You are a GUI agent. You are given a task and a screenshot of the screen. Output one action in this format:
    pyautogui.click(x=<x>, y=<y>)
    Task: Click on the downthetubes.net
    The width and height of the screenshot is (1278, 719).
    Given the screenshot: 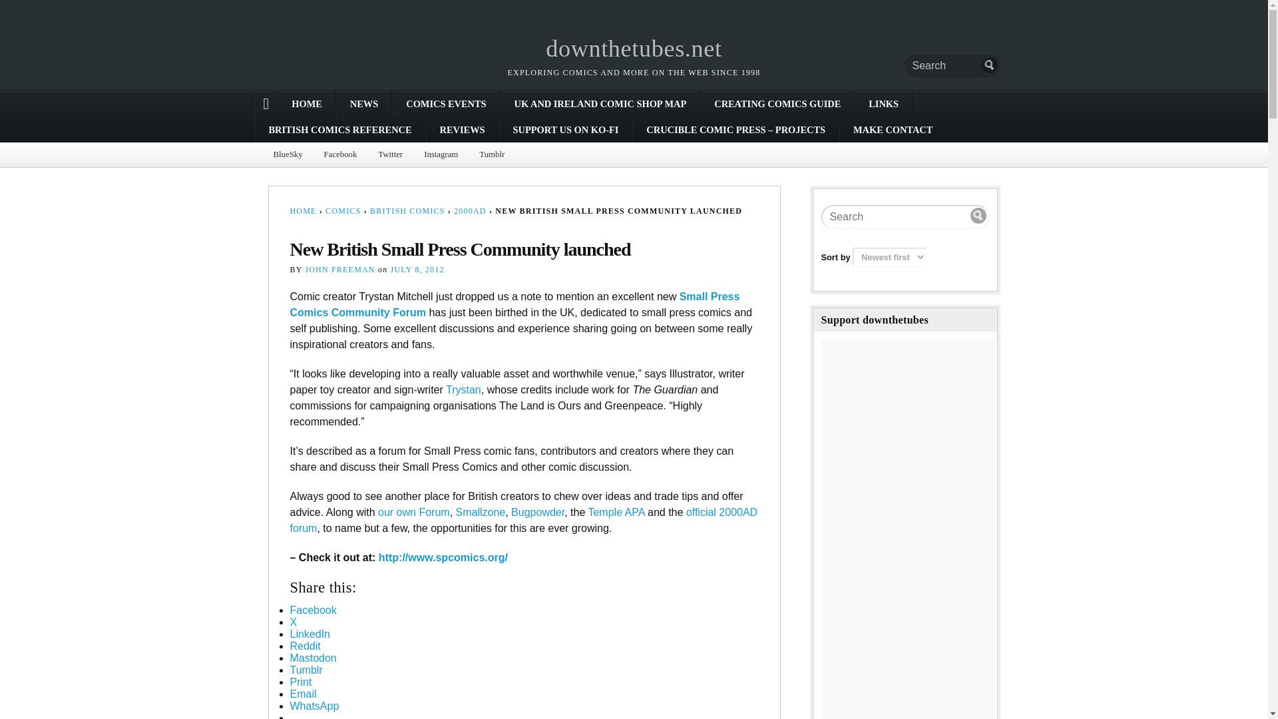 What is the action you would take?
    pyautogui.click(x=634, y=48)
    